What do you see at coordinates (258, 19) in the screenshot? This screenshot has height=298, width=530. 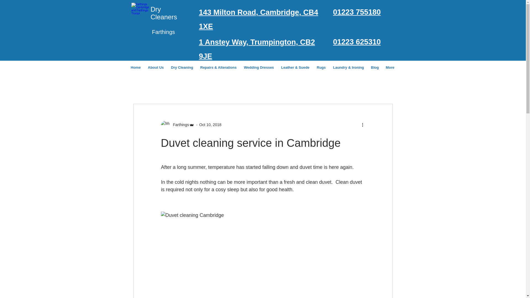 I see `143 Milton Road, Cambridge, CB4 1XE` at bounding box center [258, 19].